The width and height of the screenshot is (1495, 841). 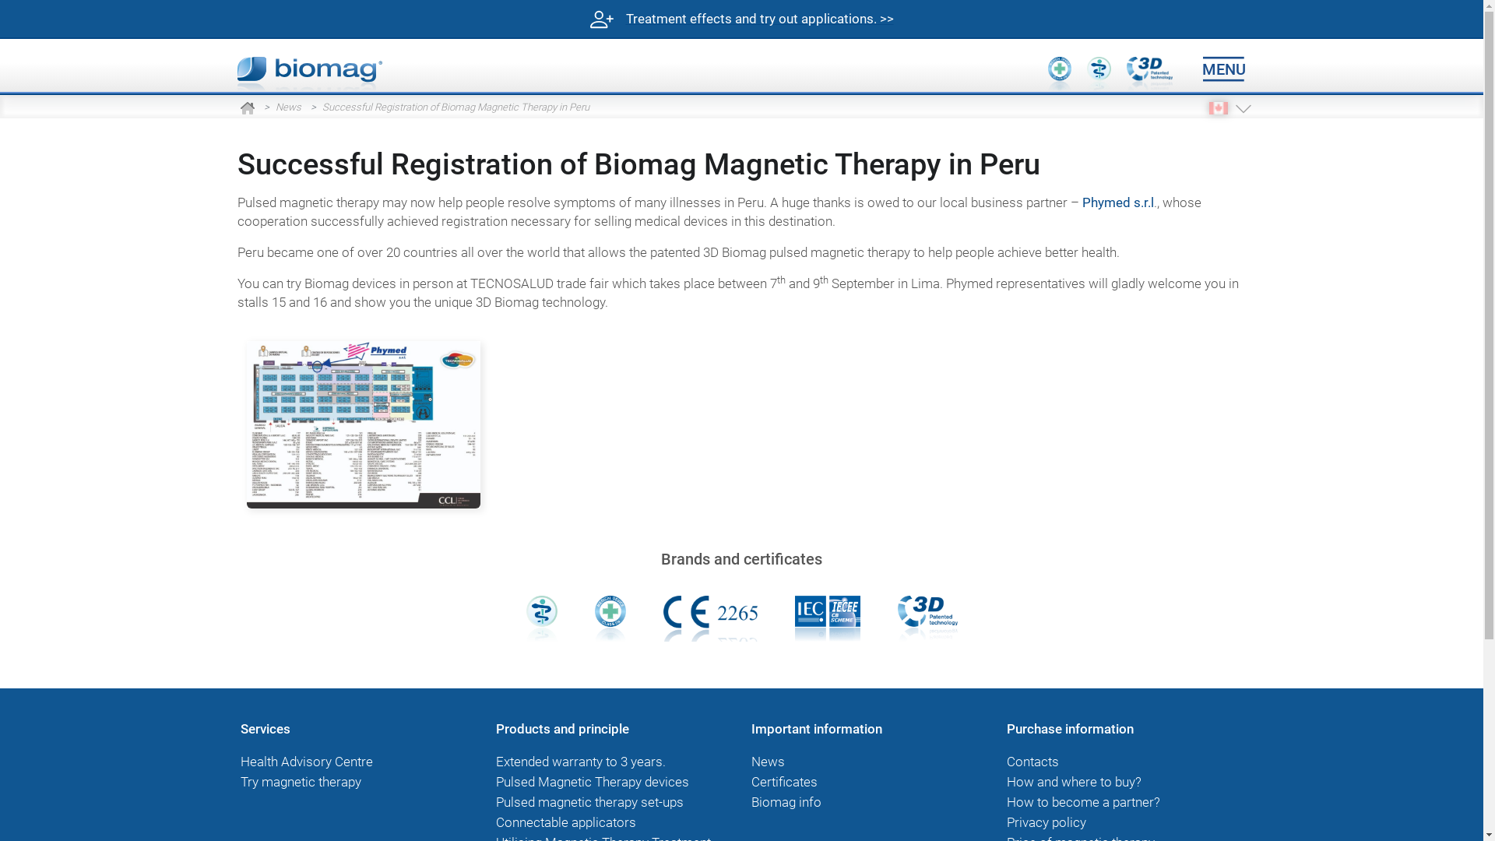 I want to click on Connectable applicators, so click(x=565, y=822).